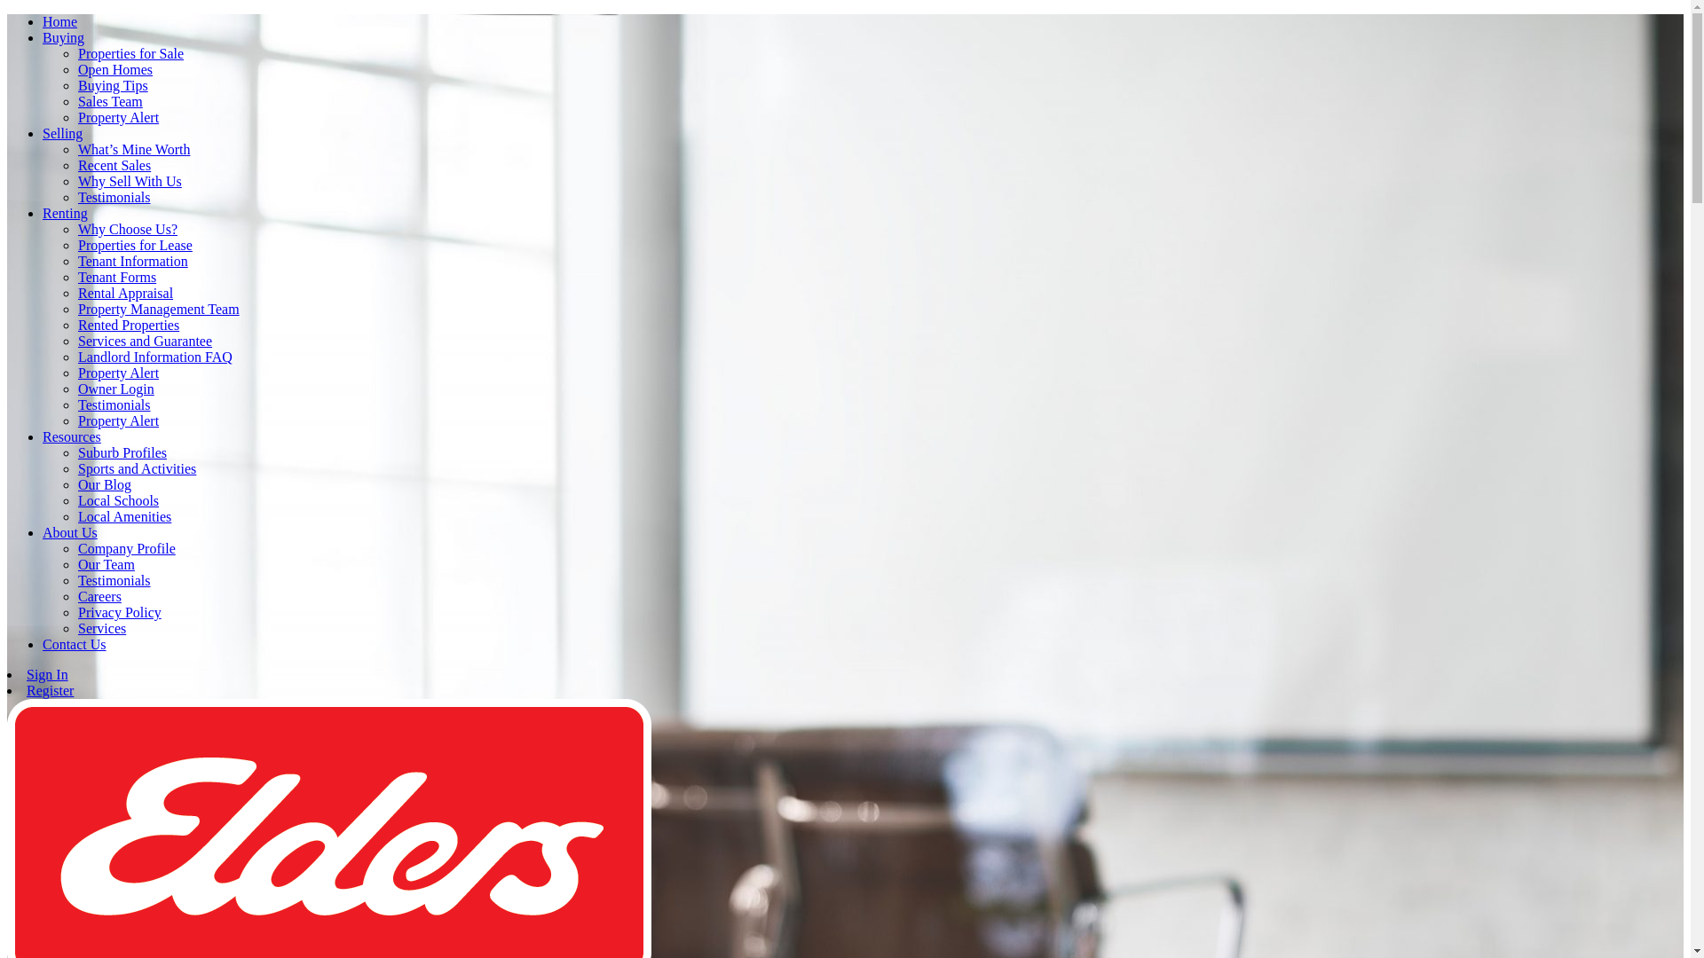  Describe the element at coordinates (135, 245) in the screenshot. I see `Properties for Lease` at that location.